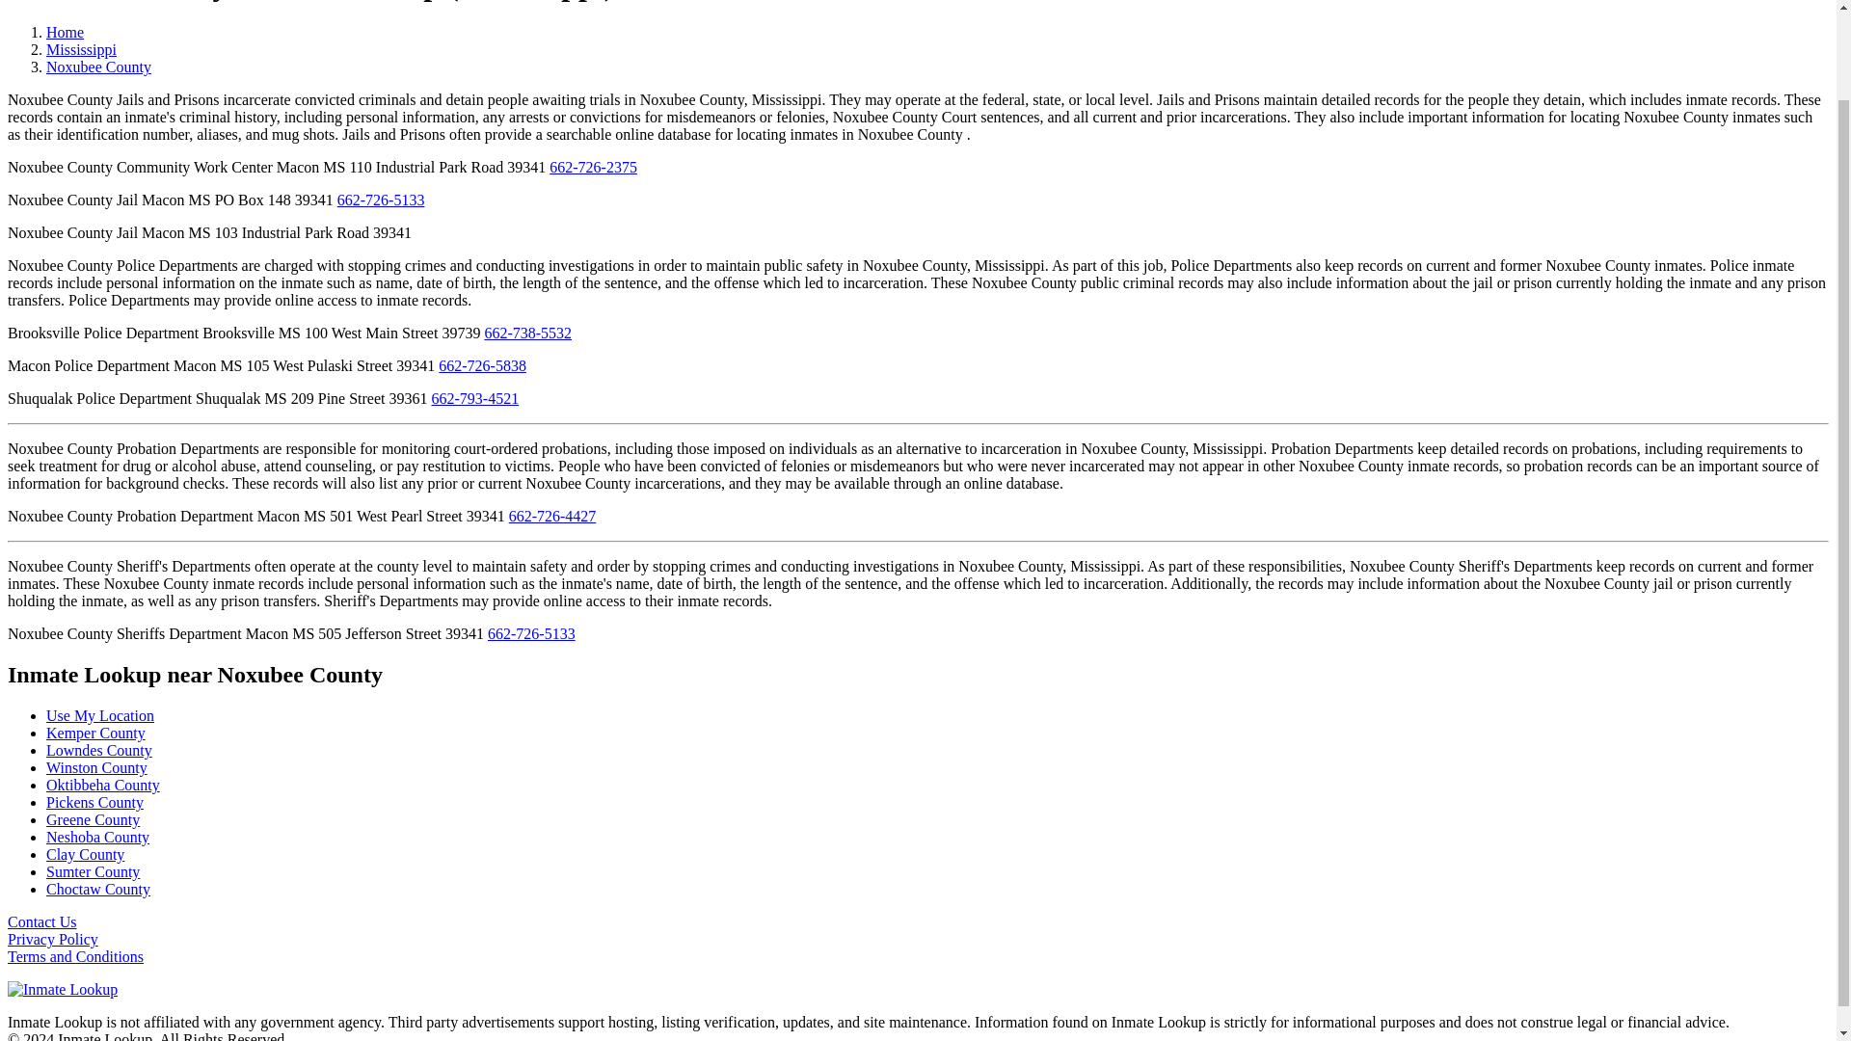 Image resolution: width=1851 pixels, height=1041 pixels. What do you see at coordinates (475, 399) in the screenshot?
I see `662-793-4521` at bounding box center [475, 399].